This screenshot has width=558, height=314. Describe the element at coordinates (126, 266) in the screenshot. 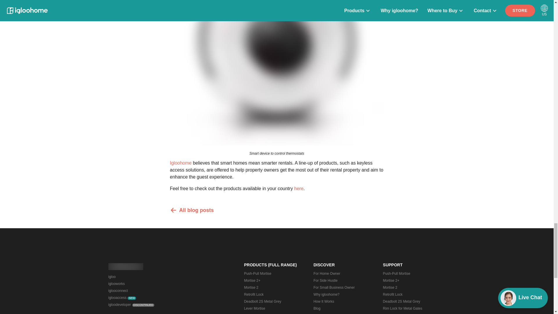

I see `igloohome` at that location.